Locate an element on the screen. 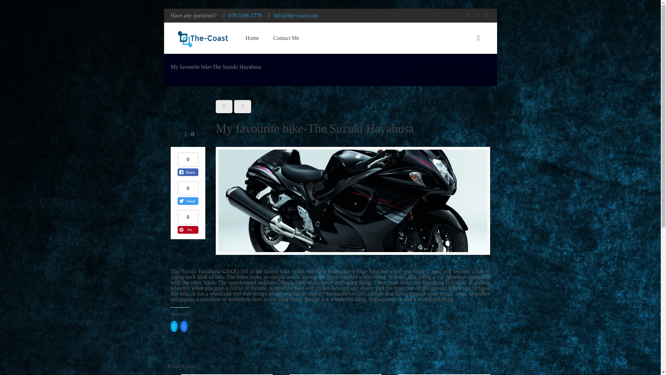  Contact Me is located at coordinates (287, 38).